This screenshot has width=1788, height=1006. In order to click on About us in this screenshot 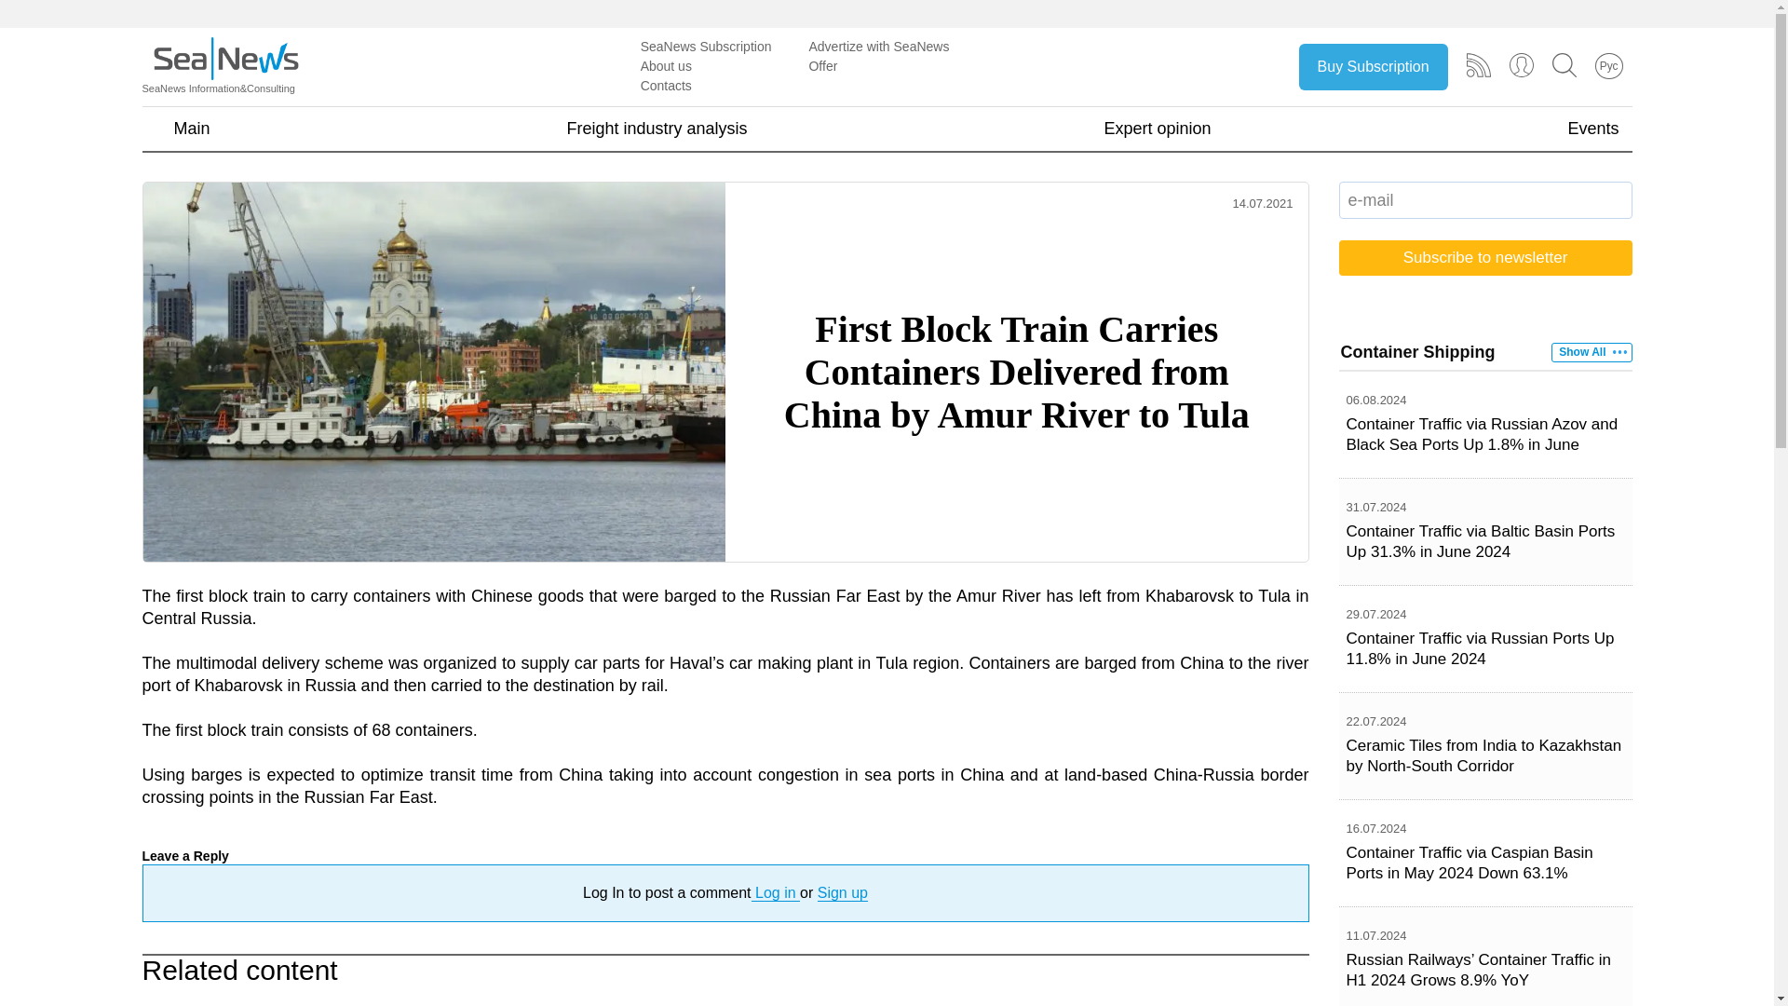, I will do `click(666, 65)`.